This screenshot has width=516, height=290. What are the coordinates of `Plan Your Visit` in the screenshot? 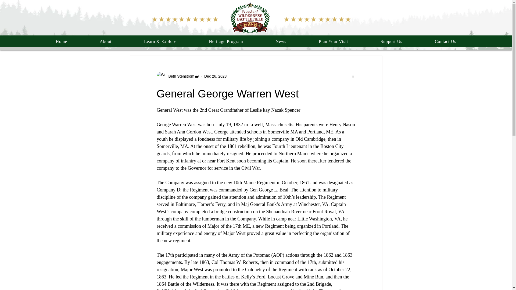 It's located at (333, 41).